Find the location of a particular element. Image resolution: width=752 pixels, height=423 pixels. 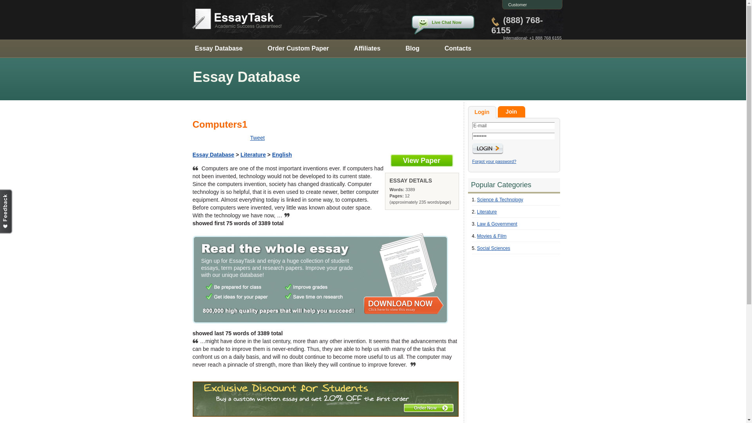

Live Chat Now is located at coordinates (443, 25).